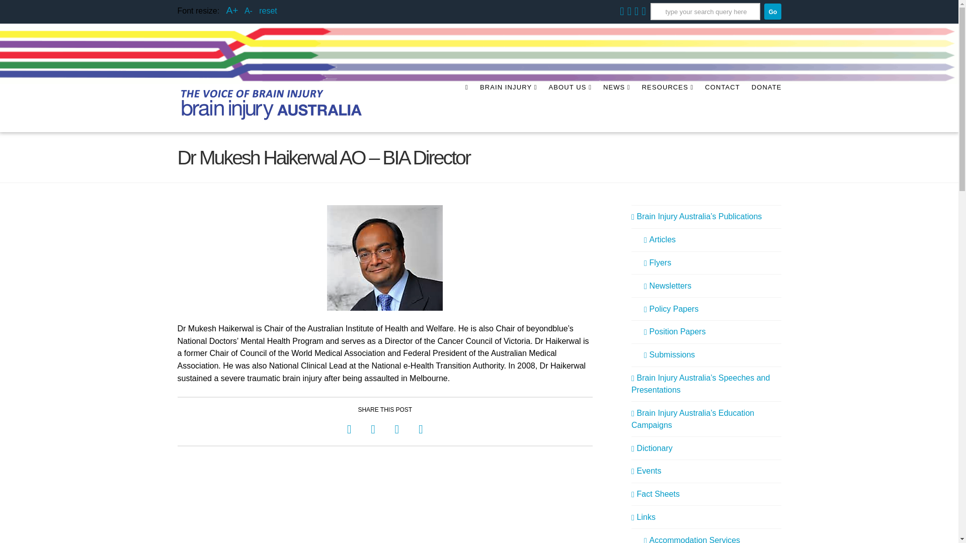 The width and height of the screenshot is (966, 543). What do you see at coordinates (622, 11) in the screenshot?
I see `Brain Injury Australia on YouTube` at bounding box center [622, 11].